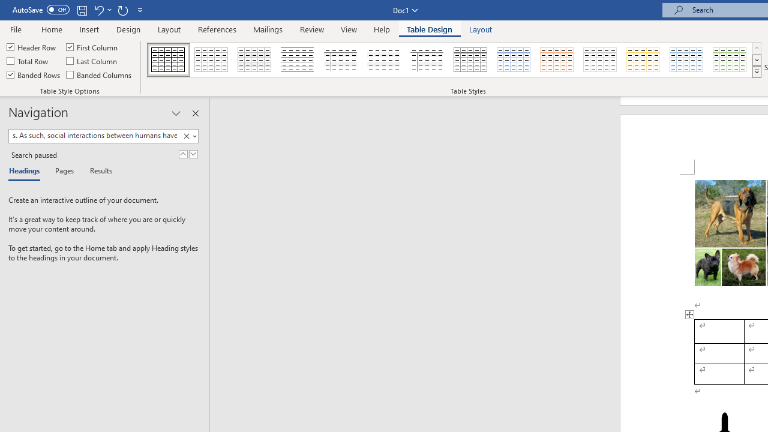 The image size is (768, 432). Describe the element at coordinates (28, 61) in the screenshot. I see `Total Row` at that location.